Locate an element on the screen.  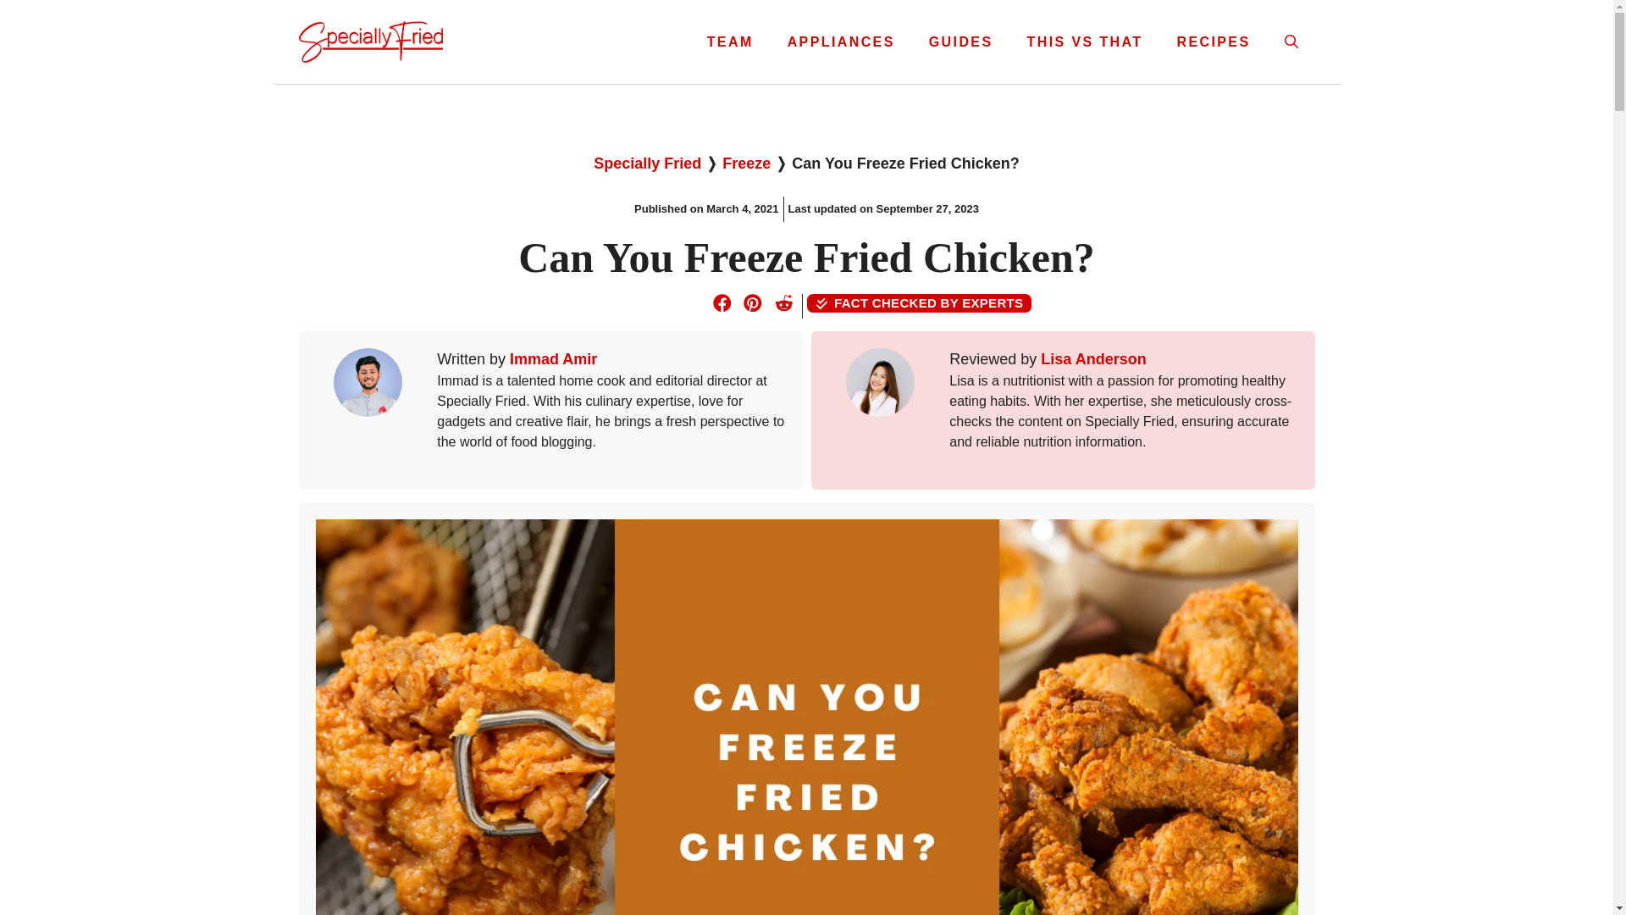
Specially Fried is located at coordinates (647, 163).